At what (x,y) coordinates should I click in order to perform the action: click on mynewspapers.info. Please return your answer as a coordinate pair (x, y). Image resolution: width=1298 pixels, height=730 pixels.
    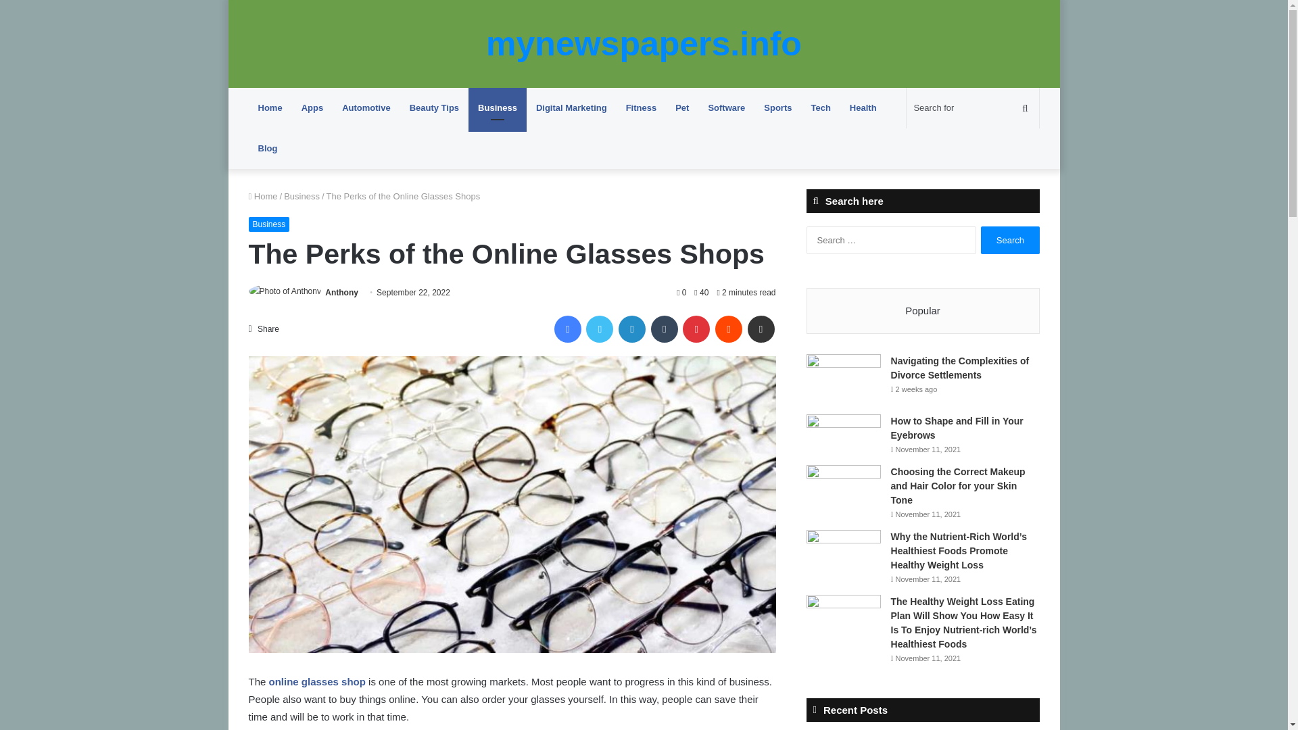
    Looking at the image, I should click on (644, 43).